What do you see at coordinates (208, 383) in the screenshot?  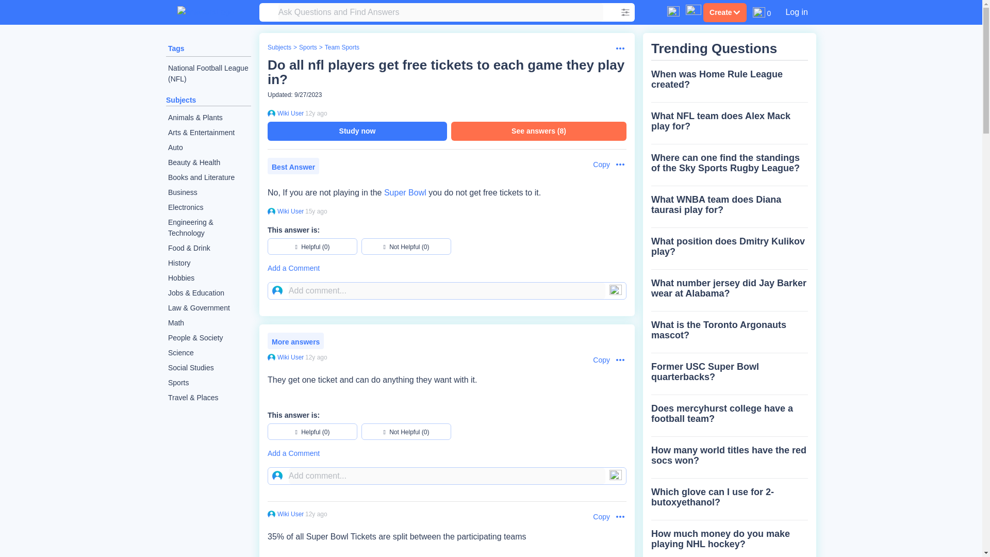 I see `Sports` at bounding box center [208, 383].